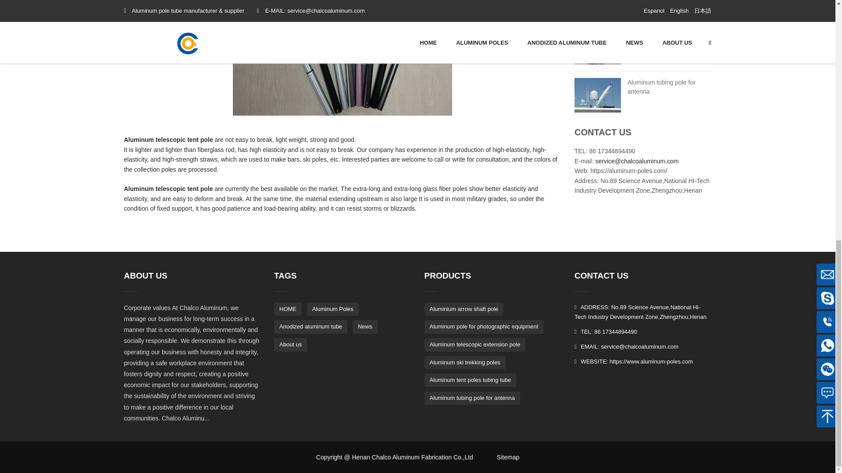 This screenshot has width=842, height=473. What do you see at coordinates (661, 87) in the screenshot?
I see `Aluminum tubing pole for antenna` at bounding box center [661, 87].